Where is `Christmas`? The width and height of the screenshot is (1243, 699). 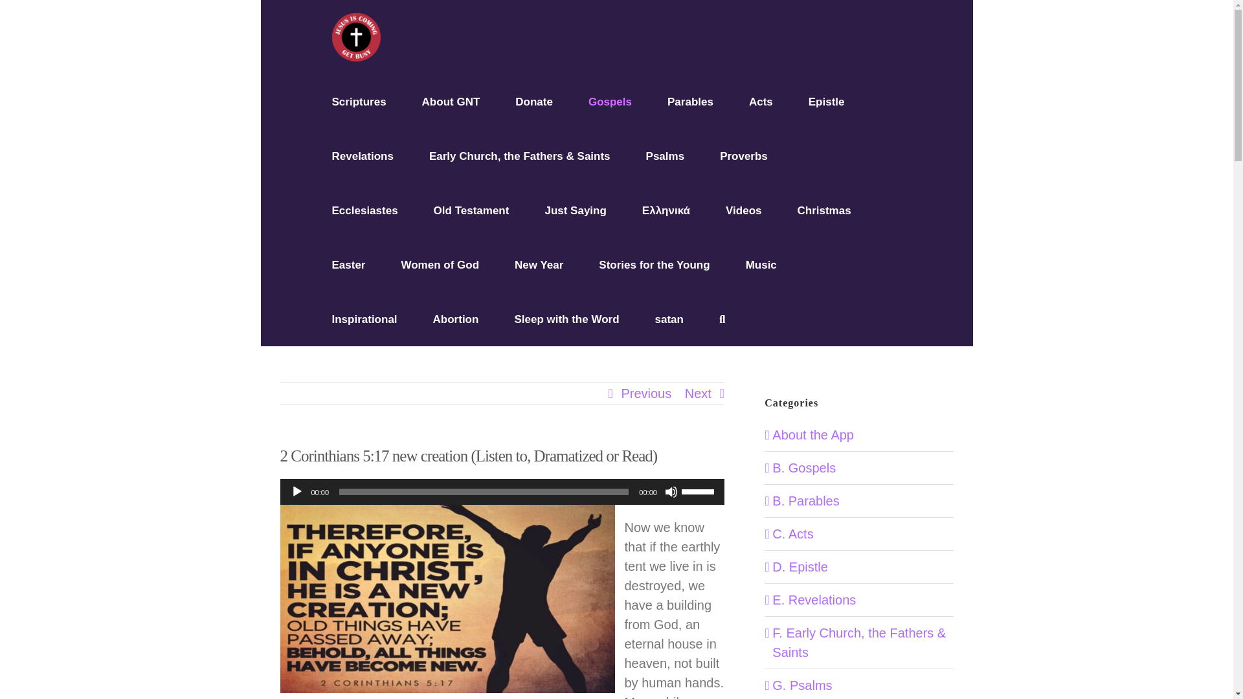
Christmas is located at coordinates (823, 210).